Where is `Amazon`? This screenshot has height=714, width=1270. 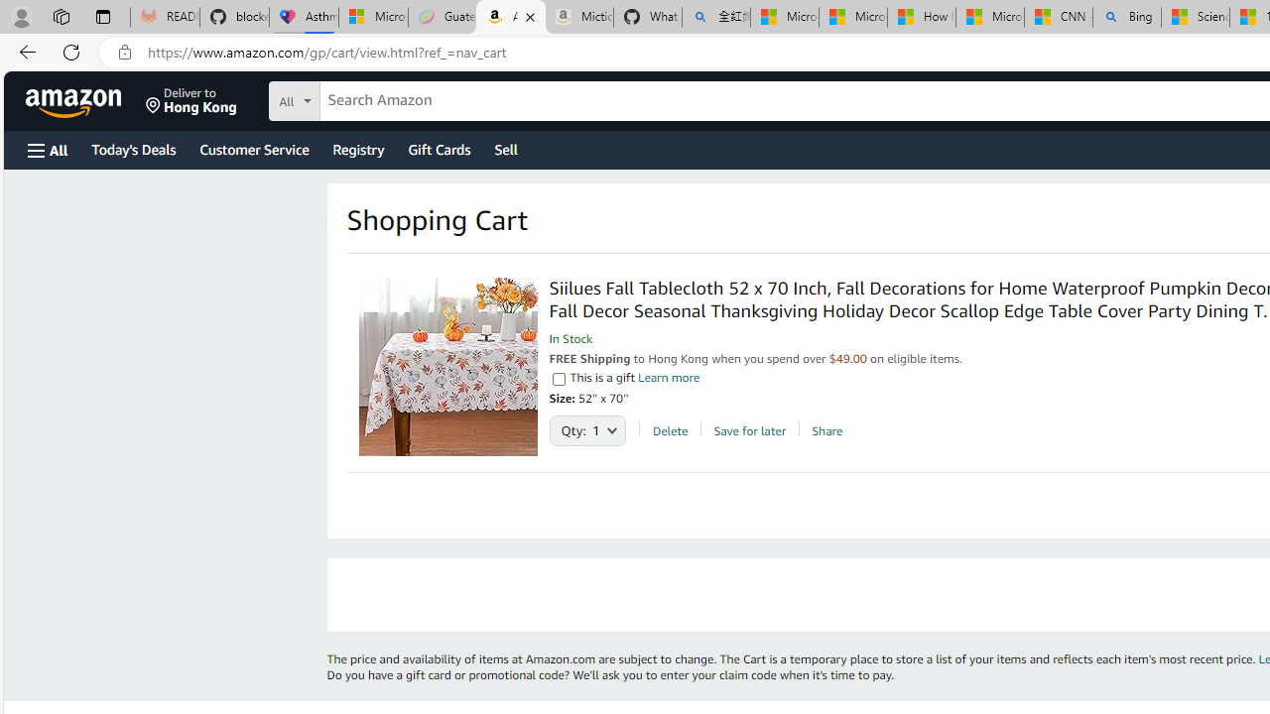 Amazon is located at coordinates (75, 101).